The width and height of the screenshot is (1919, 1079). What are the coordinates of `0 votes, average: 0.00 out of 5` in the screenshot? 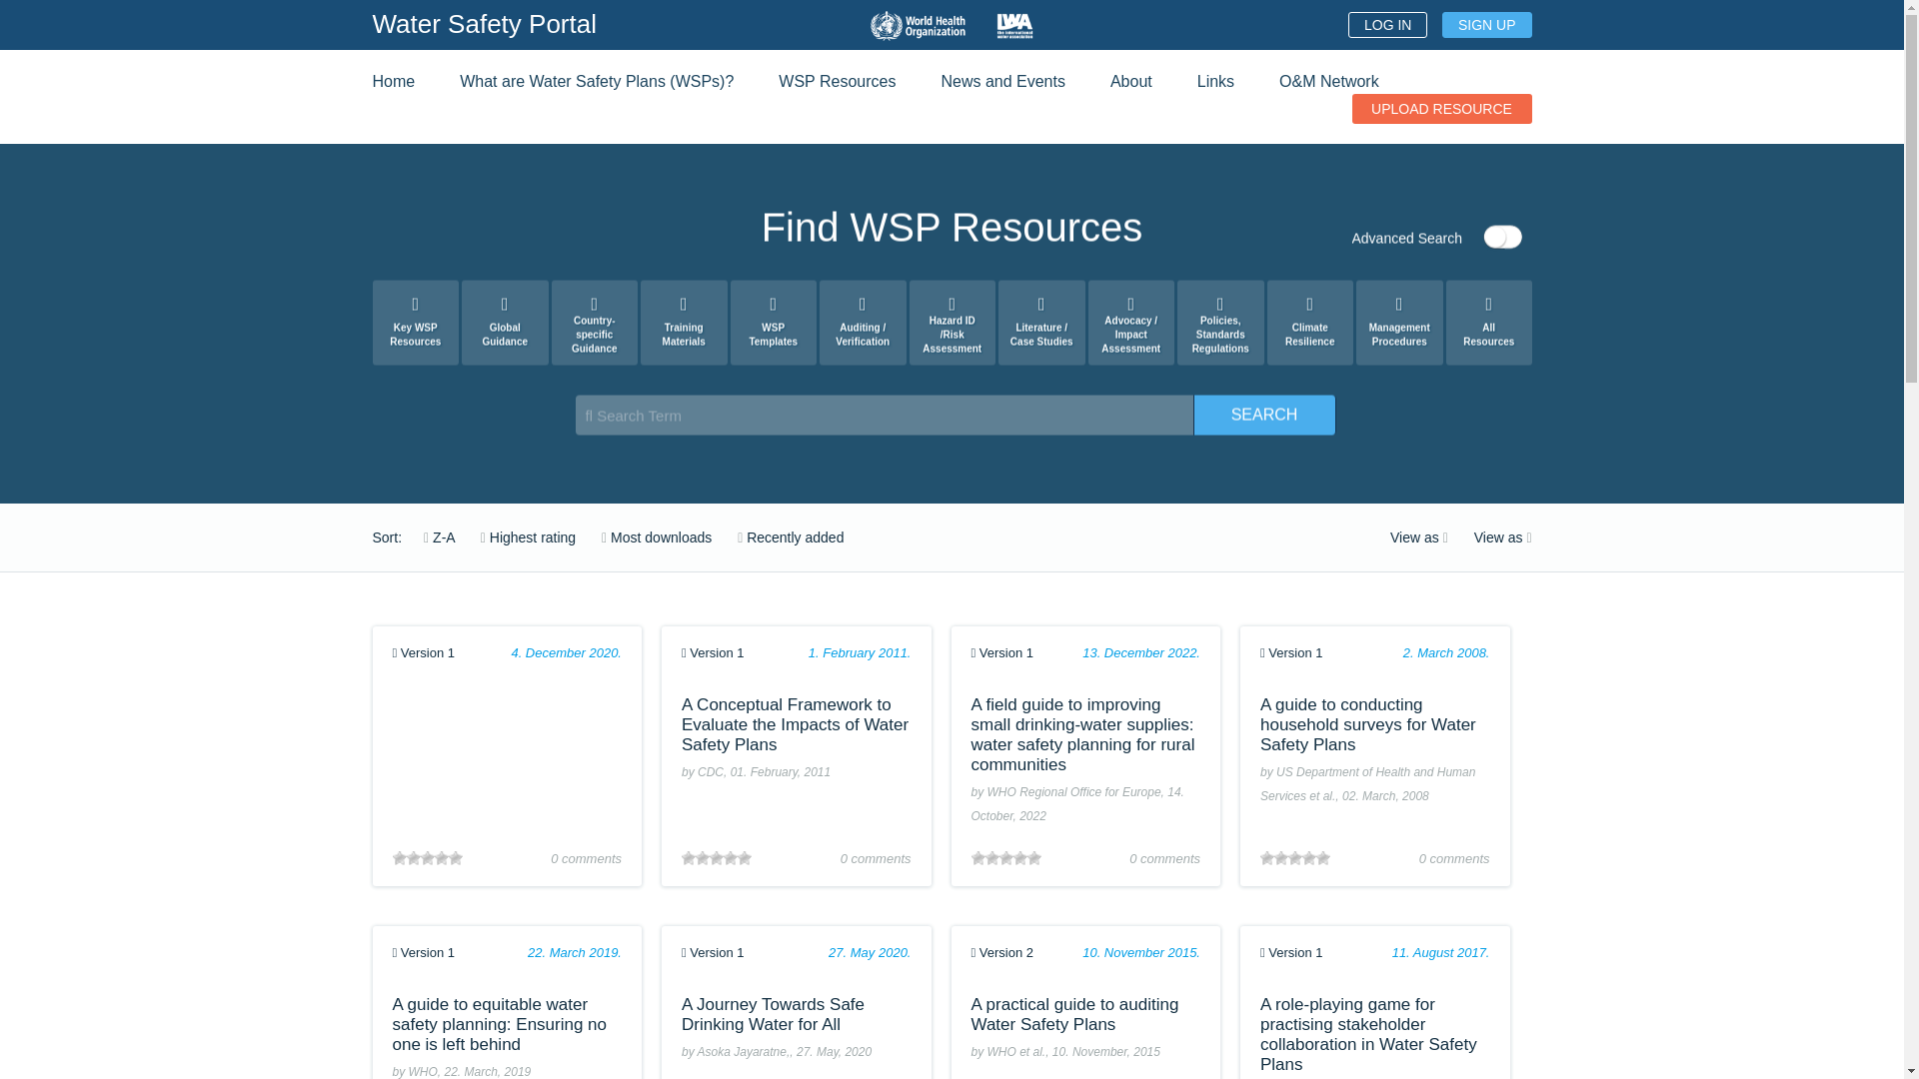 It's located at (454, 858).